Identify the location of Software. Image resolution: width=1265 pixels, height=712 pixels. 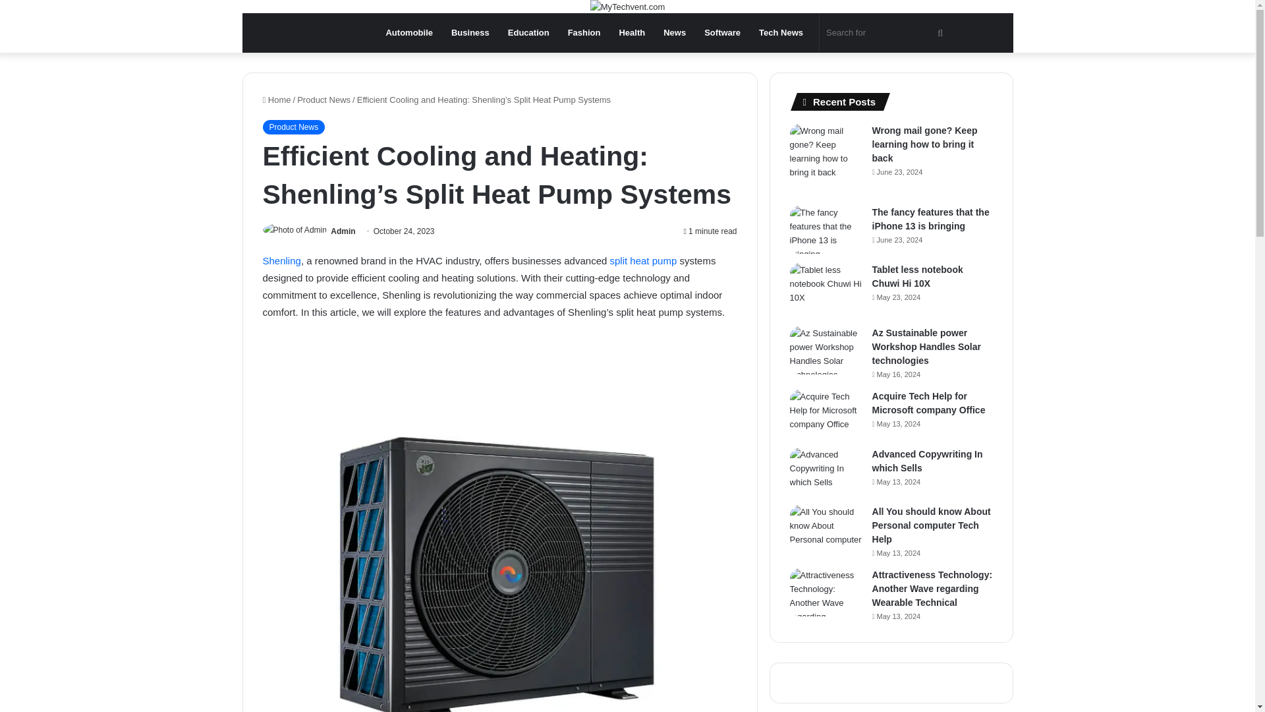
(722, 33).